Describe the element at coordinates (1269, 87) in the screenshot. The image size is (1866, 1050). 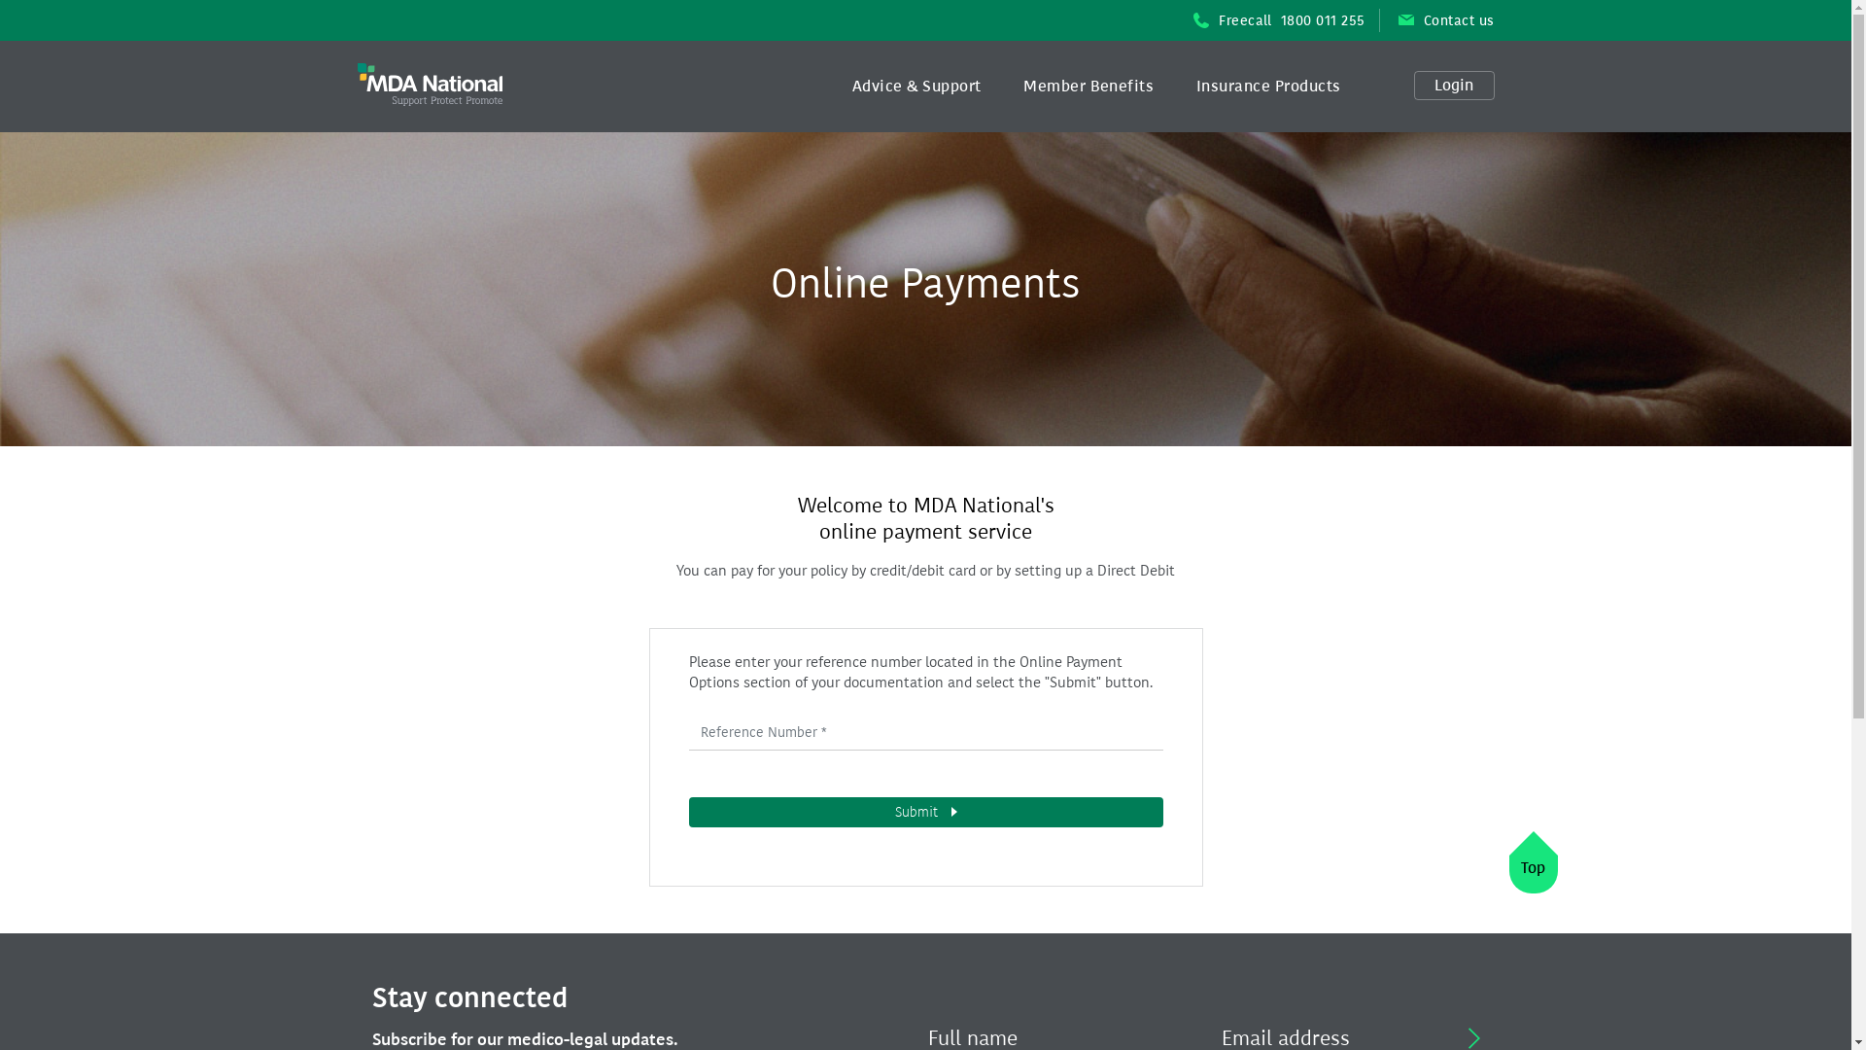
I see `Insurance Products` at that location.